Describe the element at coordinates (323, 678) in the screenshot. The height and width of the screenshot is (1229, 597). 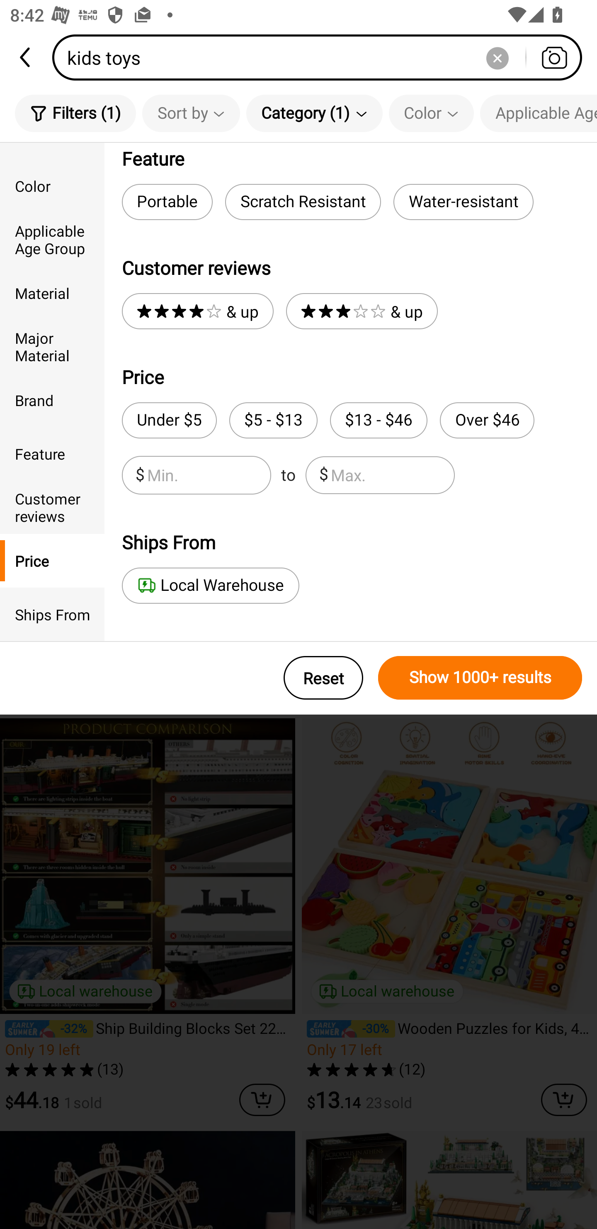
I see `Reset` at that location.